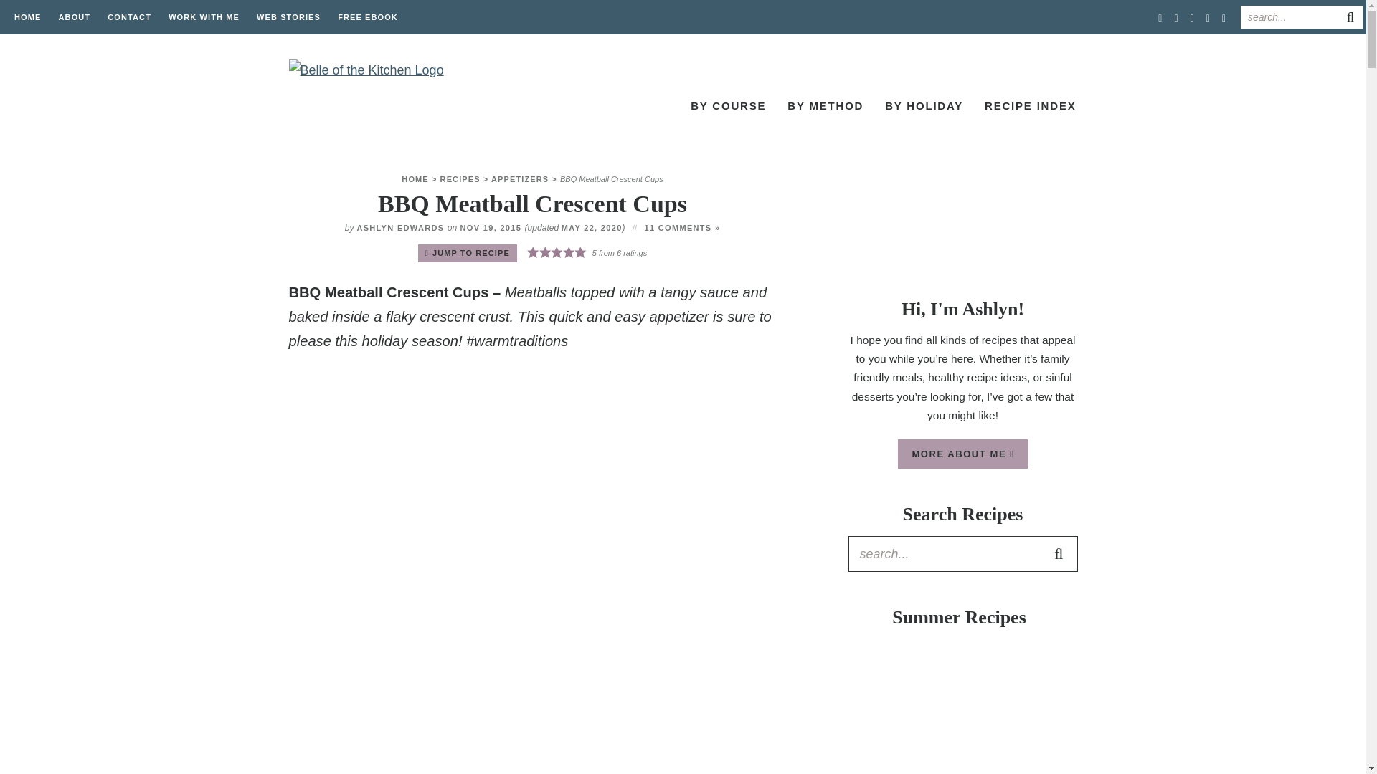 This screenshot has height=774, width=1377. What do you see at coordinates (962, 228) in the screenshot?
I see `More About Me` at bounding box center [962, 228].